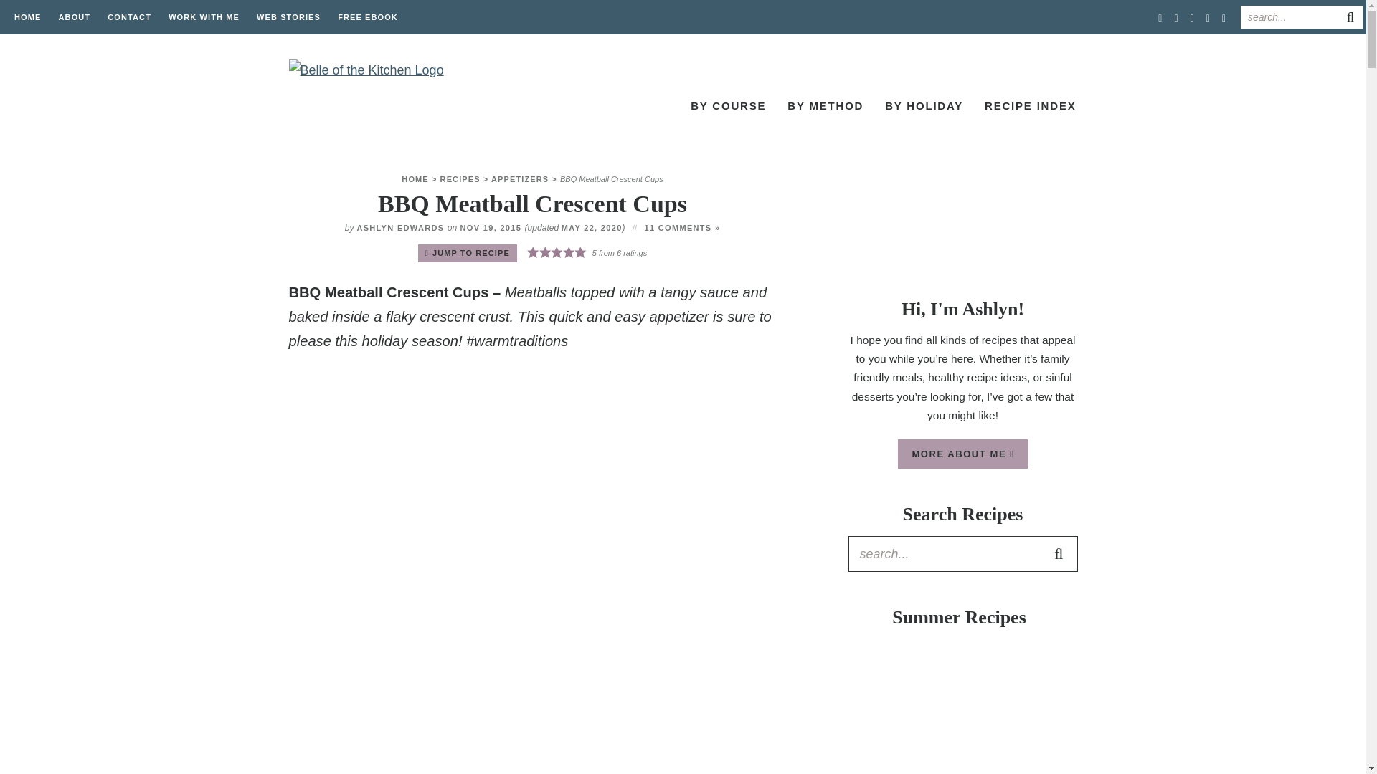 This screenshot has height=774, width=1377. What do you see at coordinates (962, 228) in the screenshot?
I see `More About Me` at bounding box center [962, 228].